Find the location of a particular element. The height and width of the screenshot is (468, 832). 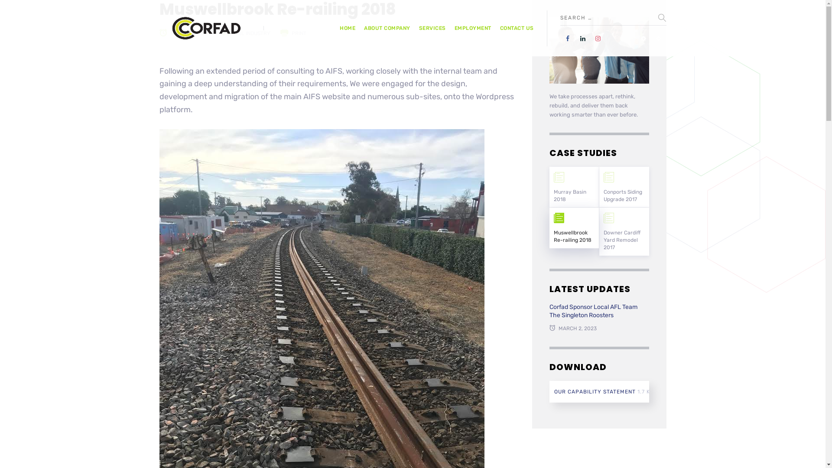

SERVICES is located at coordinates (432, 29).